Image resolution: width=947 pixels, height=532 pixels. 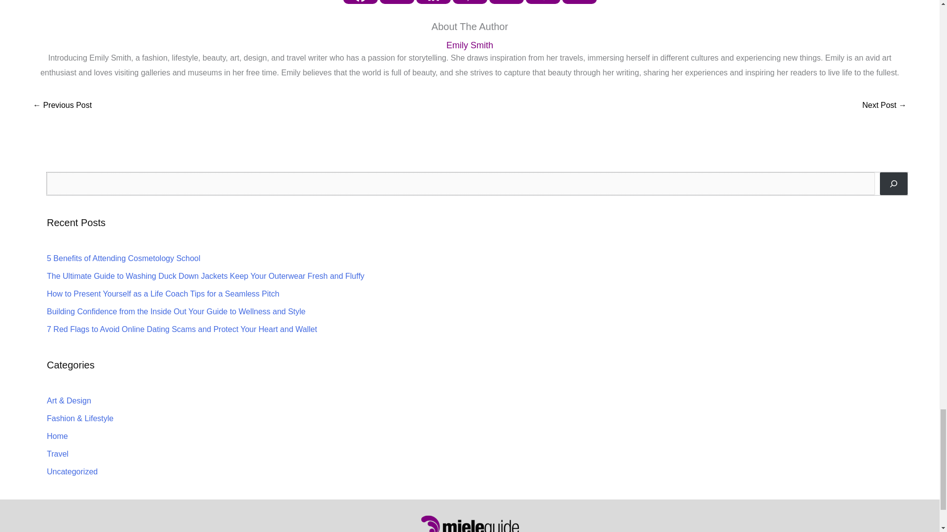 I want to click on Travel, so click(x=57, y=453).